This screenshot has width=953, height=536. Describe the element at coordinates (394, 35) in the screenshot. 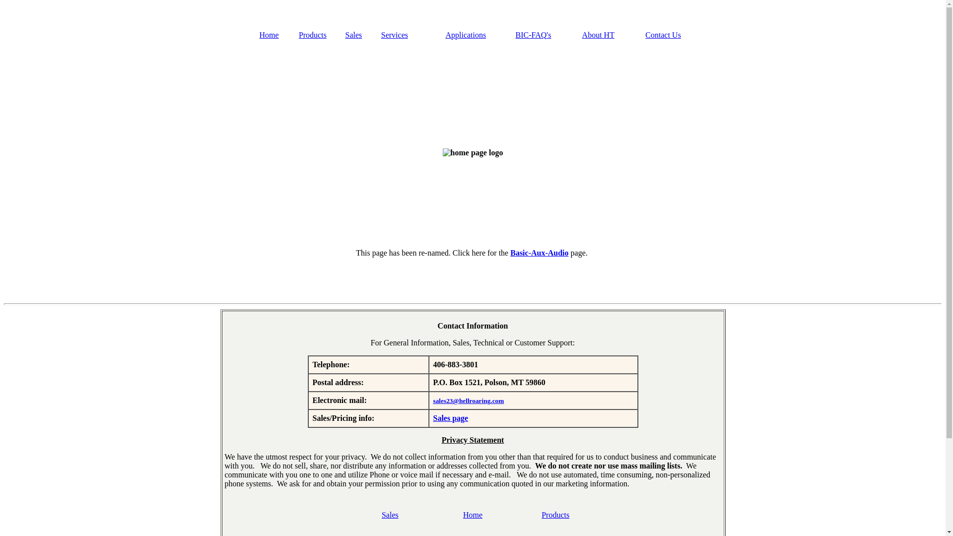

I see `Services` at that location.